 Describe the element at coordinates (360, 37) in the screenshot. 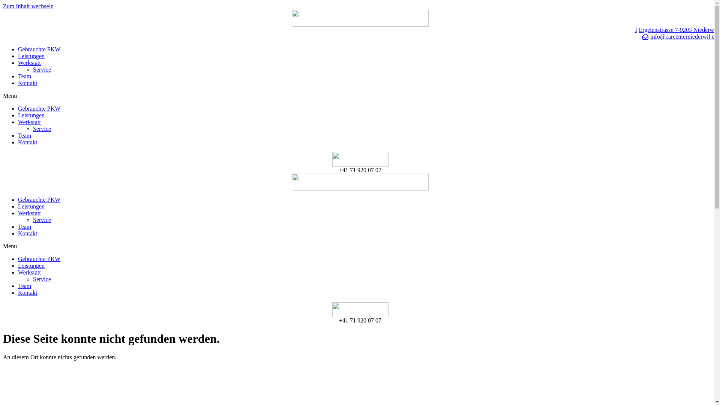

I see `info@carcenterniederwil.ch` at that location.